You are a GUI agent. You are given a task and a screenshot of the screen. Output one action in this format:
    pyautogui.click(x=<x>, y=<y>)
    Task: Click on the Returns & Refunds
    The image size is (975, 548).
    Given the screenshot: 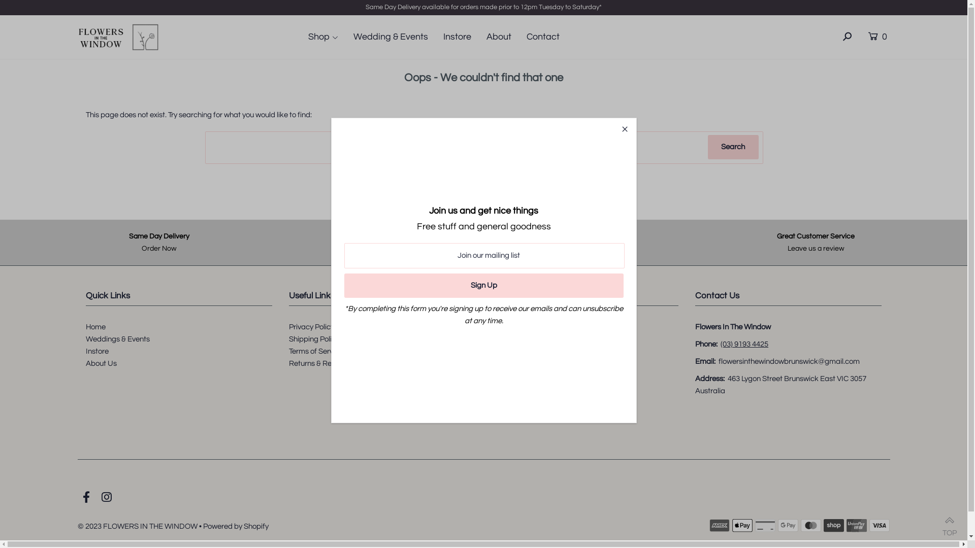 What is the action you would take?
    pyautogui.click(x=320, y=363)
    